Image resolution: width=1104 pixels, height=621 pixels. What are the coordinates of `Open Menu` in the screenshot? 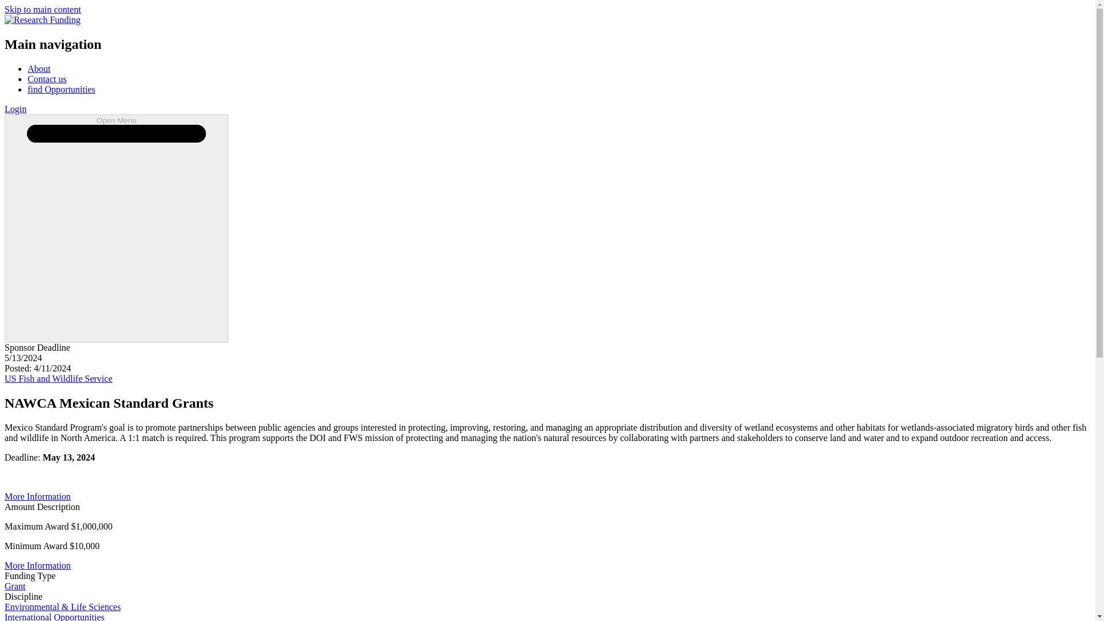 It's located at (116, 228).